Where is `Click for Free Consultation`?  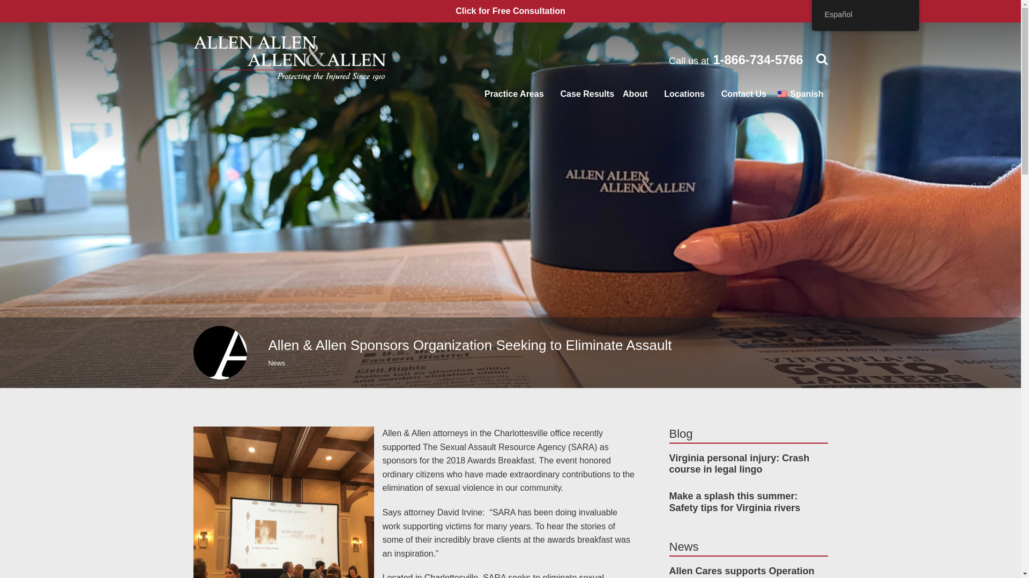
Click for Free Consultation is located at coordinates (735, 60).